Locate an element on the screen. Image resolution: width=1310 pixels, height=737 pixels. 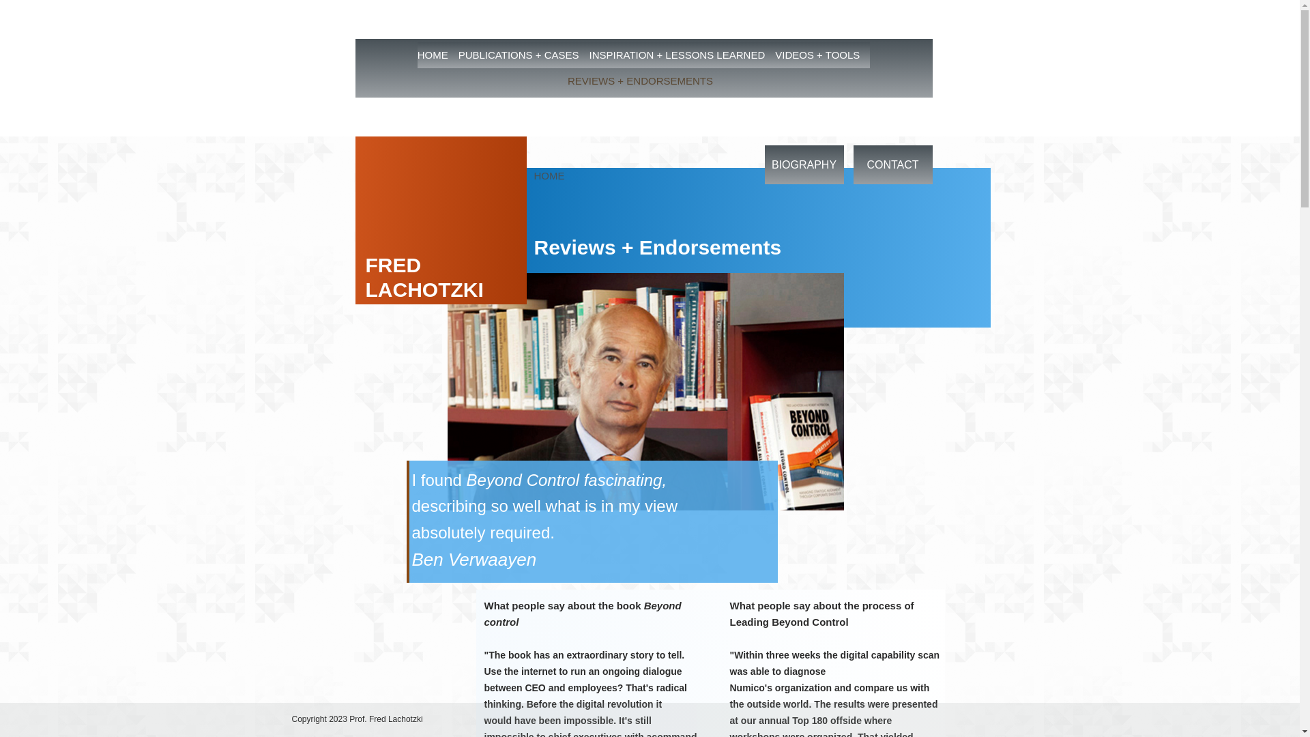
CONTACT is located at coordinates (892, 164).